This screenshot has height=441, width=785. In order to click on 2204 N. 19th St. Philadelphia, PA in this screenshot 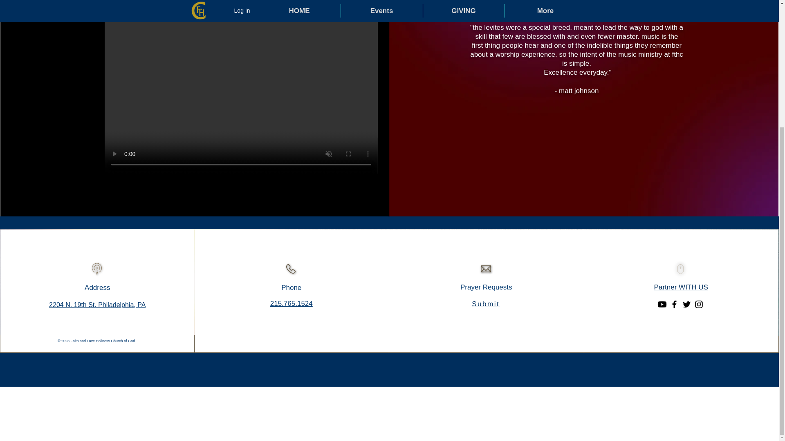, I will do `click(97, 305)`.